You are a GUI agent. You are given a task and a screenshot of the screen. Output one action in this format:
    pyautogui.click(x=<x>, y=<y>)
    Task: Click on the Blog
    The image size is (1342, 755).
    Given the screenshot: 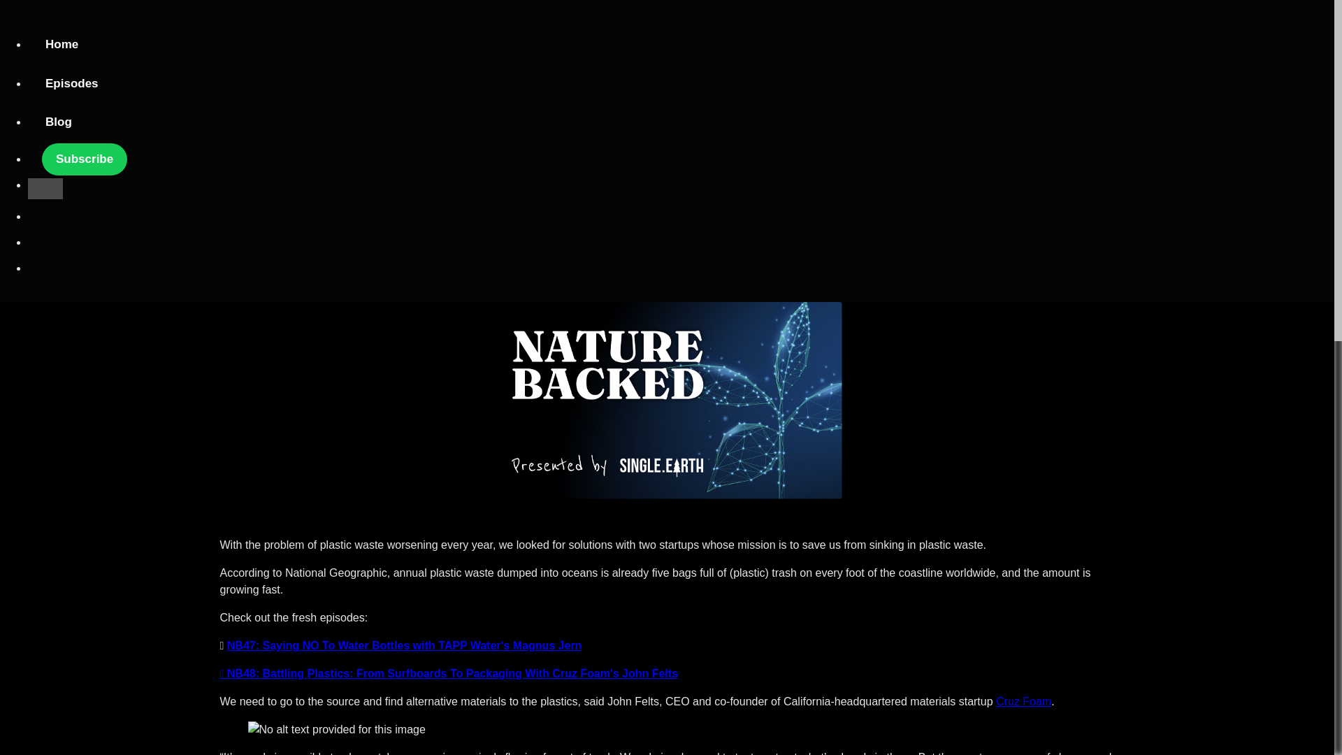 What is the action you would take?
    pyautogui.click(x=59, y=122)
    